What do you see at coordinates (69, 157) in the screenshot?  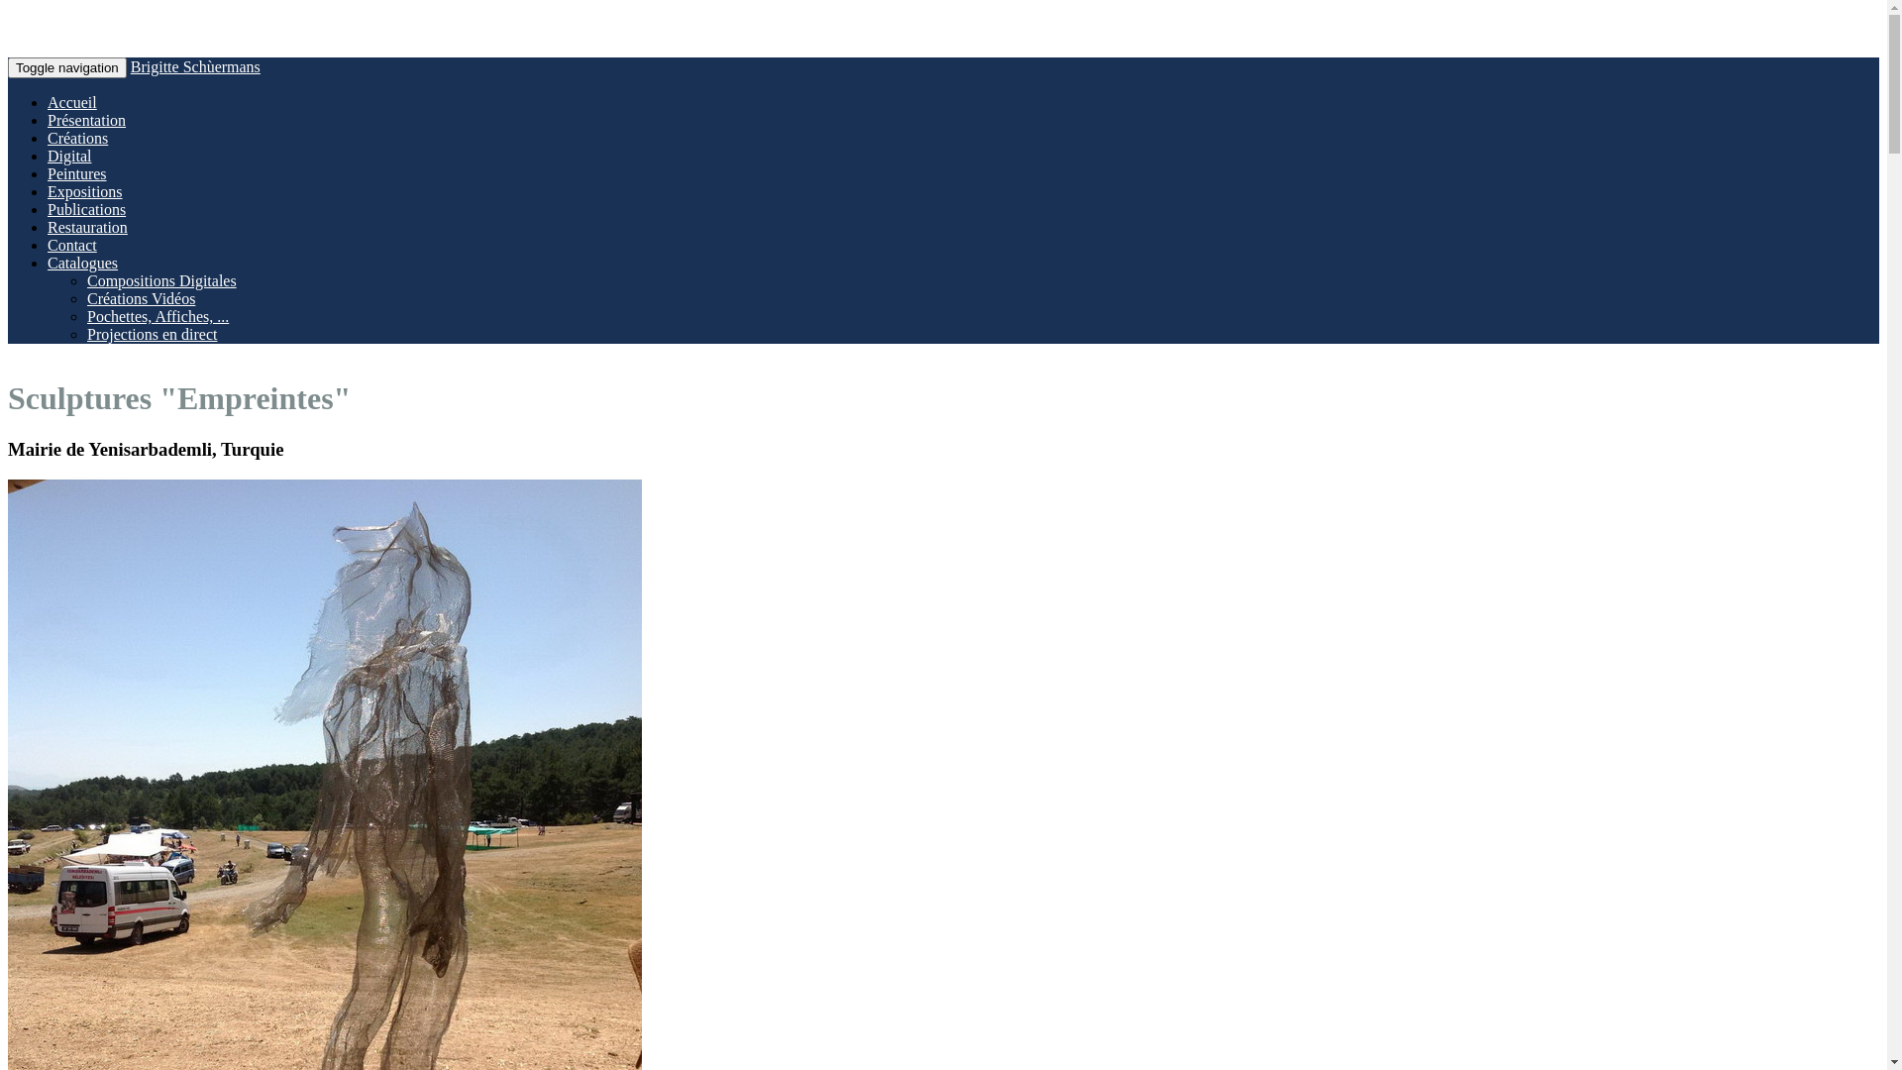 I see `Digital` at bounding box center [69, 157].